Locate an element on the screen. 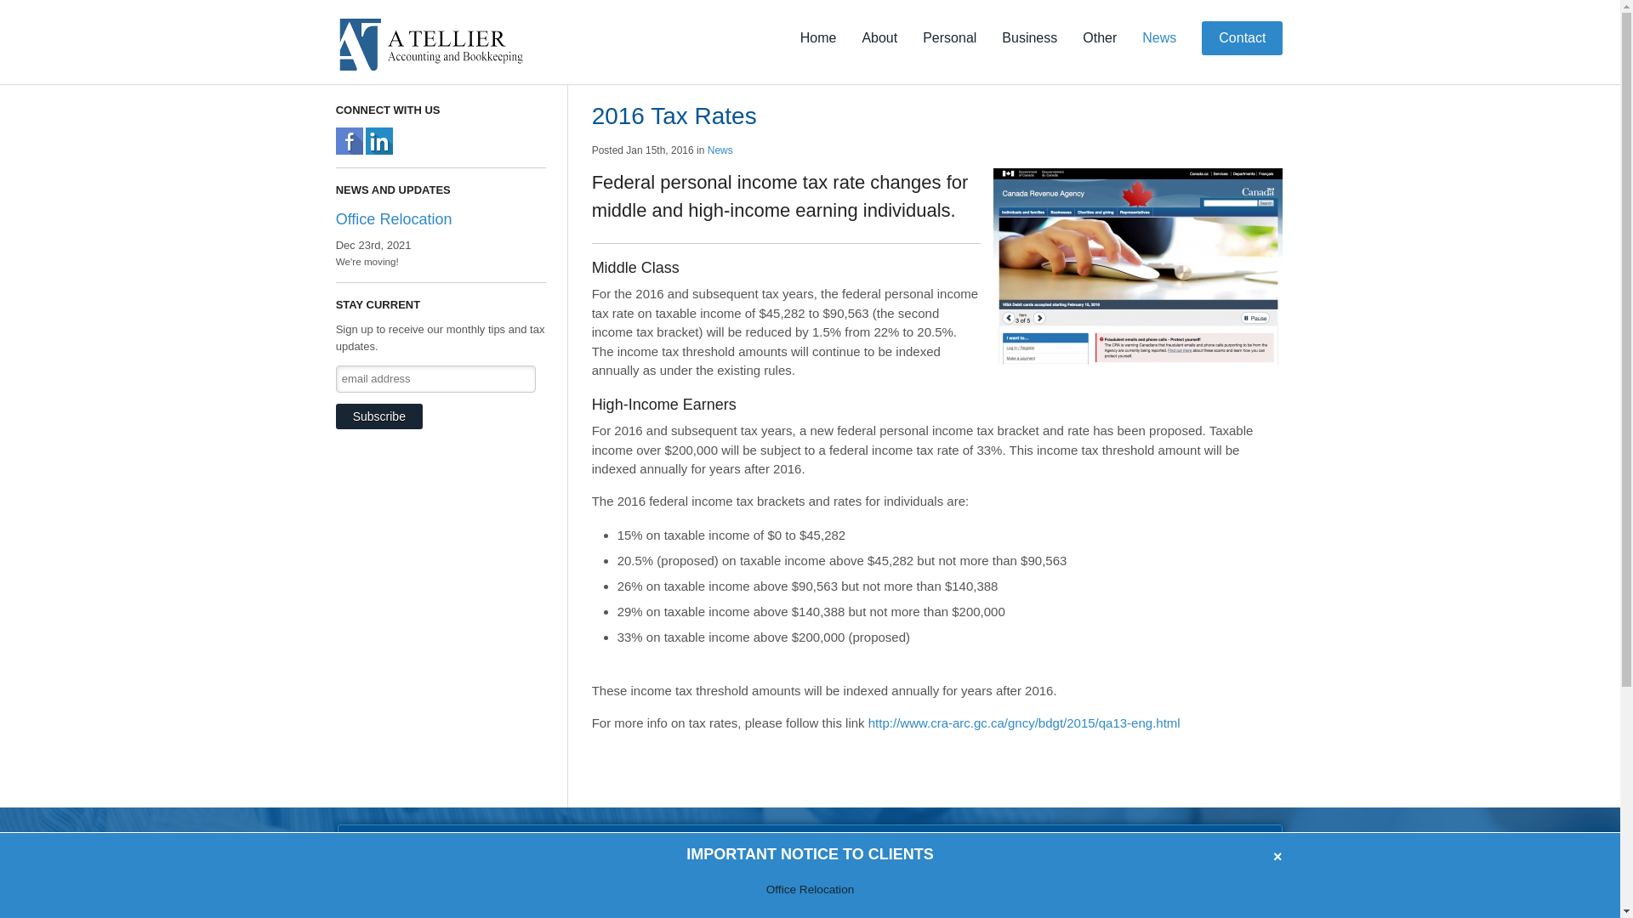  News is located at coordinates (720, 150).